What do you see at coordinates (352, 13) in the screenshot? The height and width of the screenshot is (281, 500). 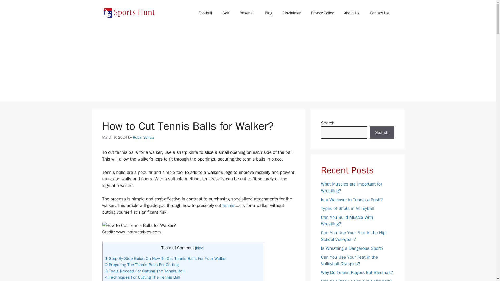 I see `About Us` at bounding box center [352, 13].